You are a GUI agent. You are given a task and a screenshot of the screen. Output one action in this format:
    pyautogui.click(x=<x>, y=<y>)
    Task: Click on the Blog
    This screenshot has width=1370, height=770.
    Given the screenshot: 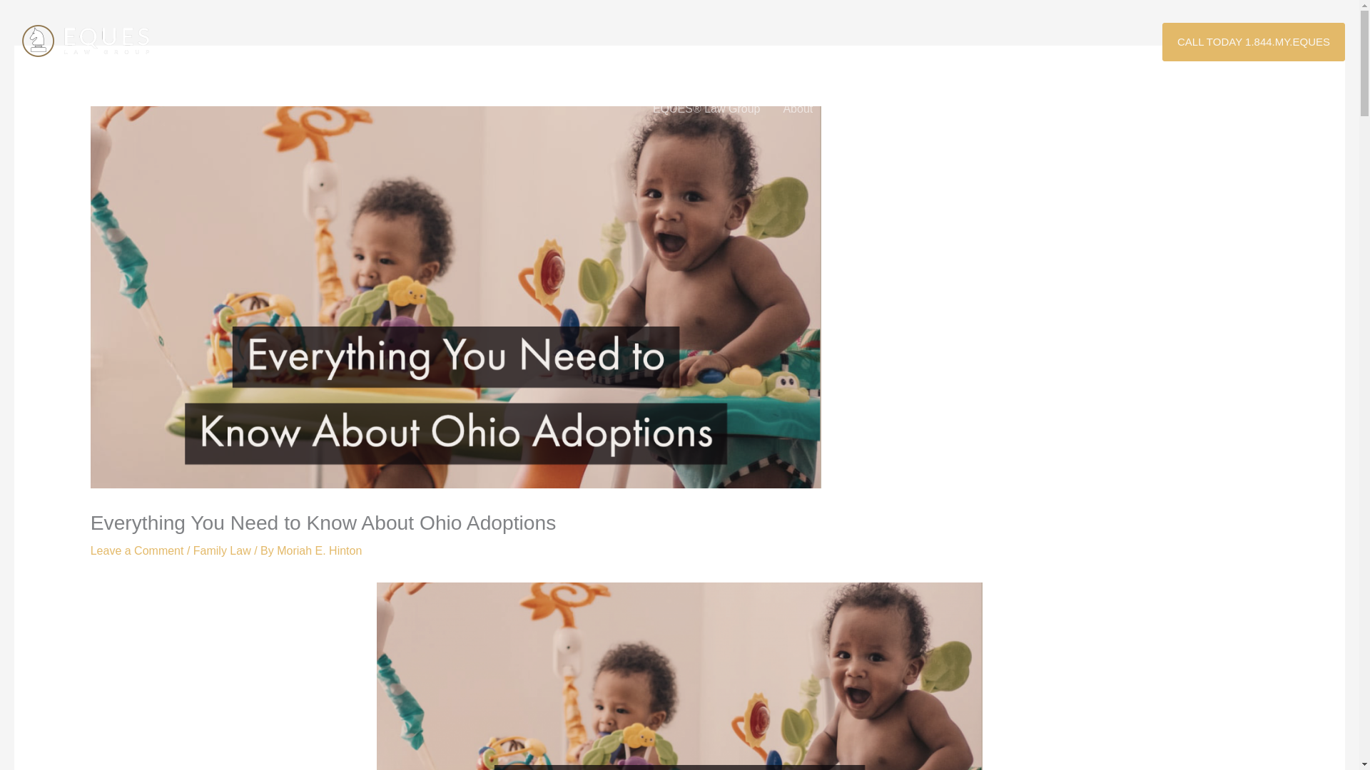 What is the action you would take?
    pyautogui.click(x=1259, y=108)
    